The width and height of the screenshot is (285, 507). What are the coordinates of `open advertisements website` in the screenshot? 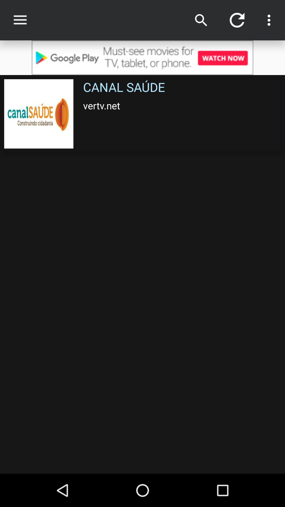 It's located at (142, 58).